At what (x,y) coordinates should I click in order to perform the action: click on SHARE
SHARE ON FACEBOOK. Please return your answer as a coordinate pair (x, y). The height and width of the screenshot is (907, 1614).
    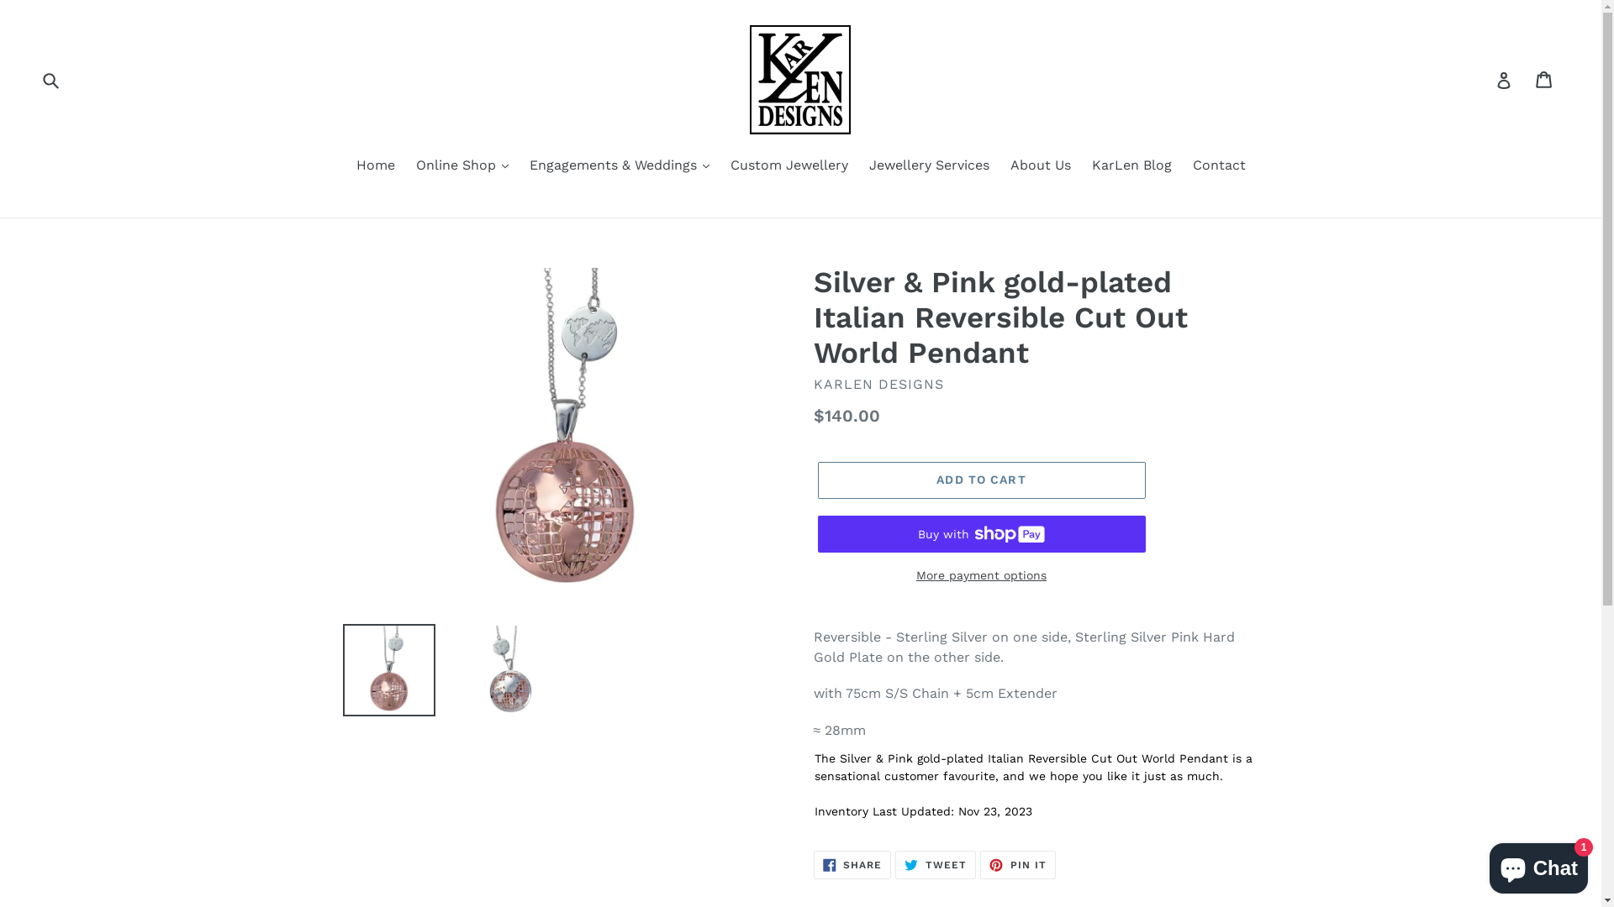
    Looking at the image, I should click on (852, 865).